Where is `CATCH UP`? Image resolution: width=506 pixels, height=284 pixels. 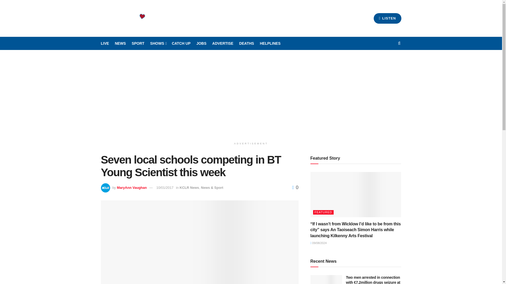 CATCH UP is located at coordinates (181, 43).